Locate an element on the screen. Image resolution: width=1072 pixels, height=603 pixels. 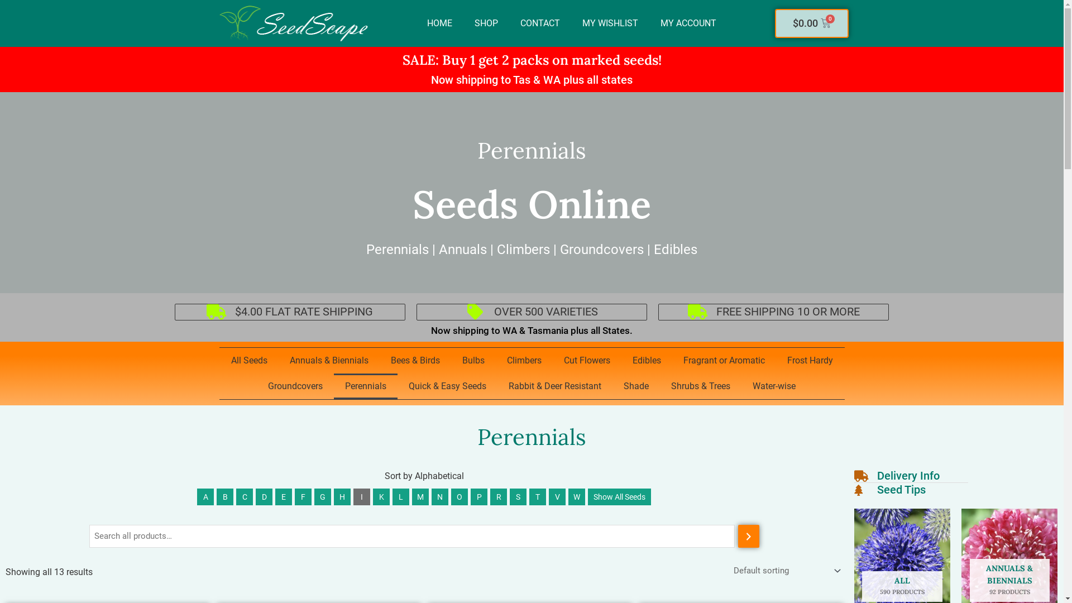
Show All Seeds is located at coordinates (620, 497).